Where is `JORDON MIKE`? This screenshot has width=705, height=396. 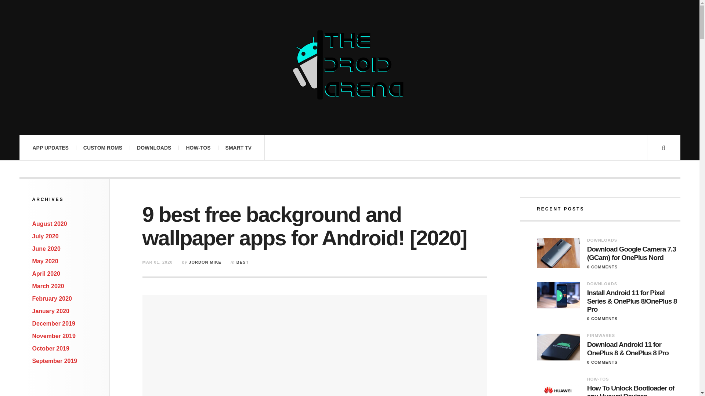
JORDON MIKE is located at coordinates (205, 262).